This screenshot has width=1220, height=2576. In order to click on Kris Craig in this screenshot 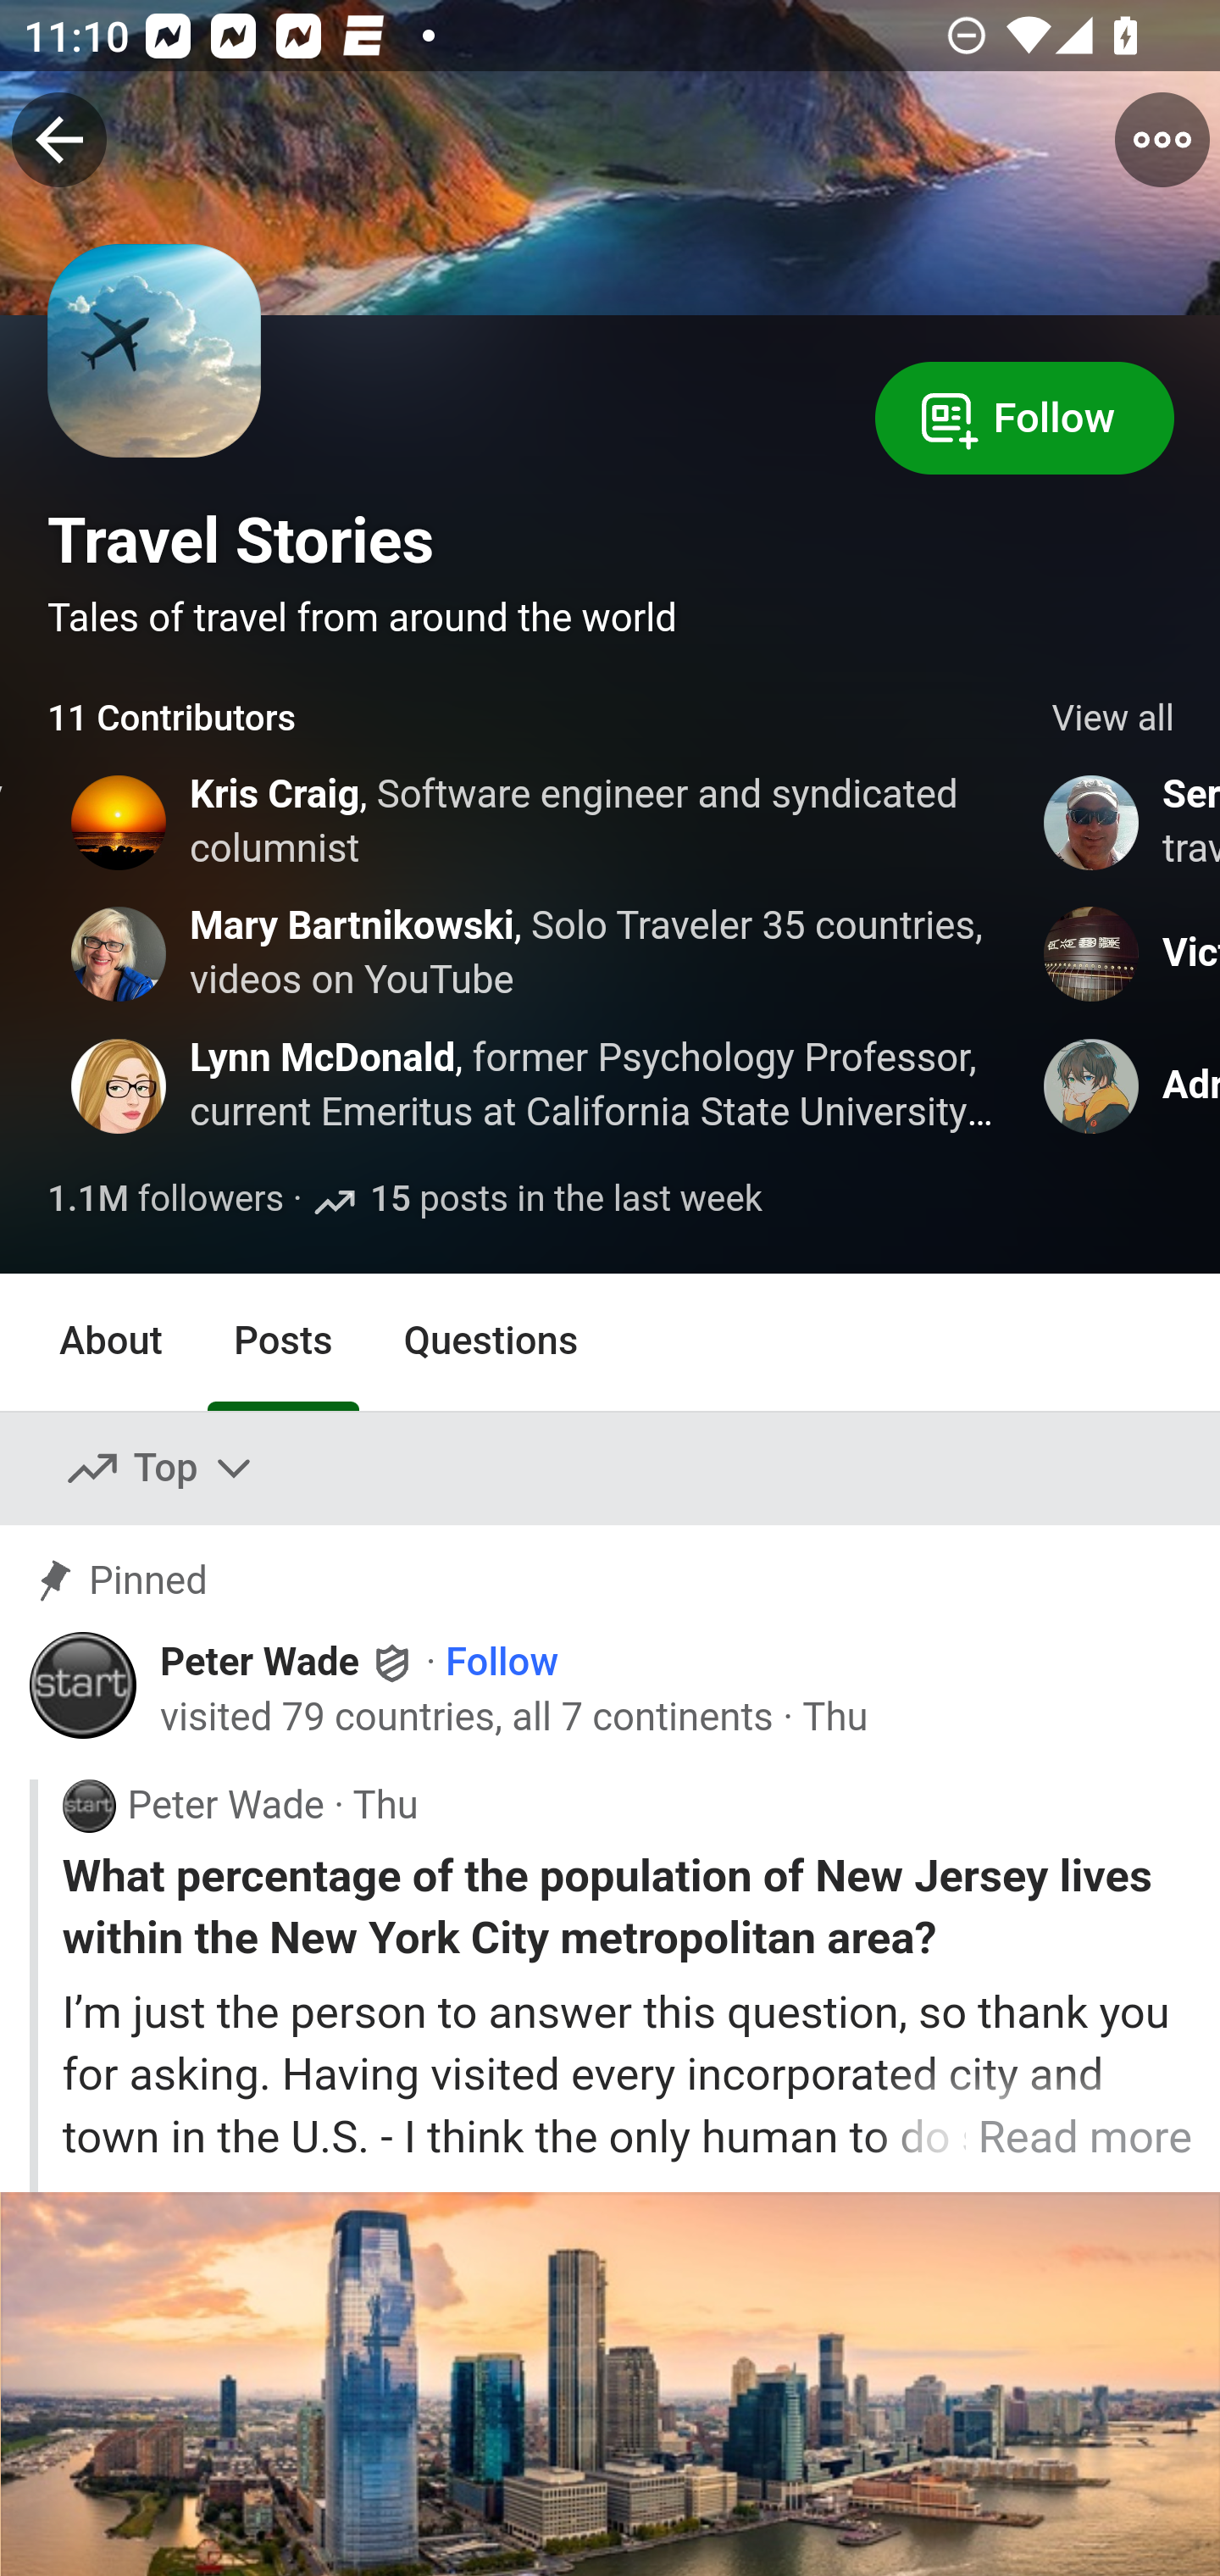, I will do `click(276, 795)`.